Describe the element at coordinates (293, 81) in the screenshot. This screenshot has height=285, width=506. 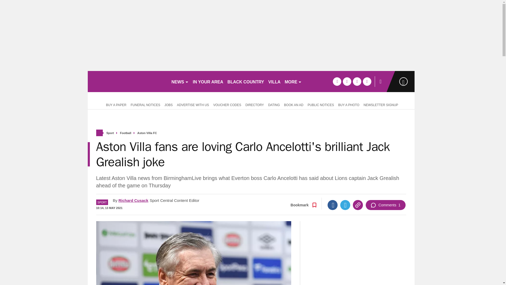
I see `MORE` at that location.